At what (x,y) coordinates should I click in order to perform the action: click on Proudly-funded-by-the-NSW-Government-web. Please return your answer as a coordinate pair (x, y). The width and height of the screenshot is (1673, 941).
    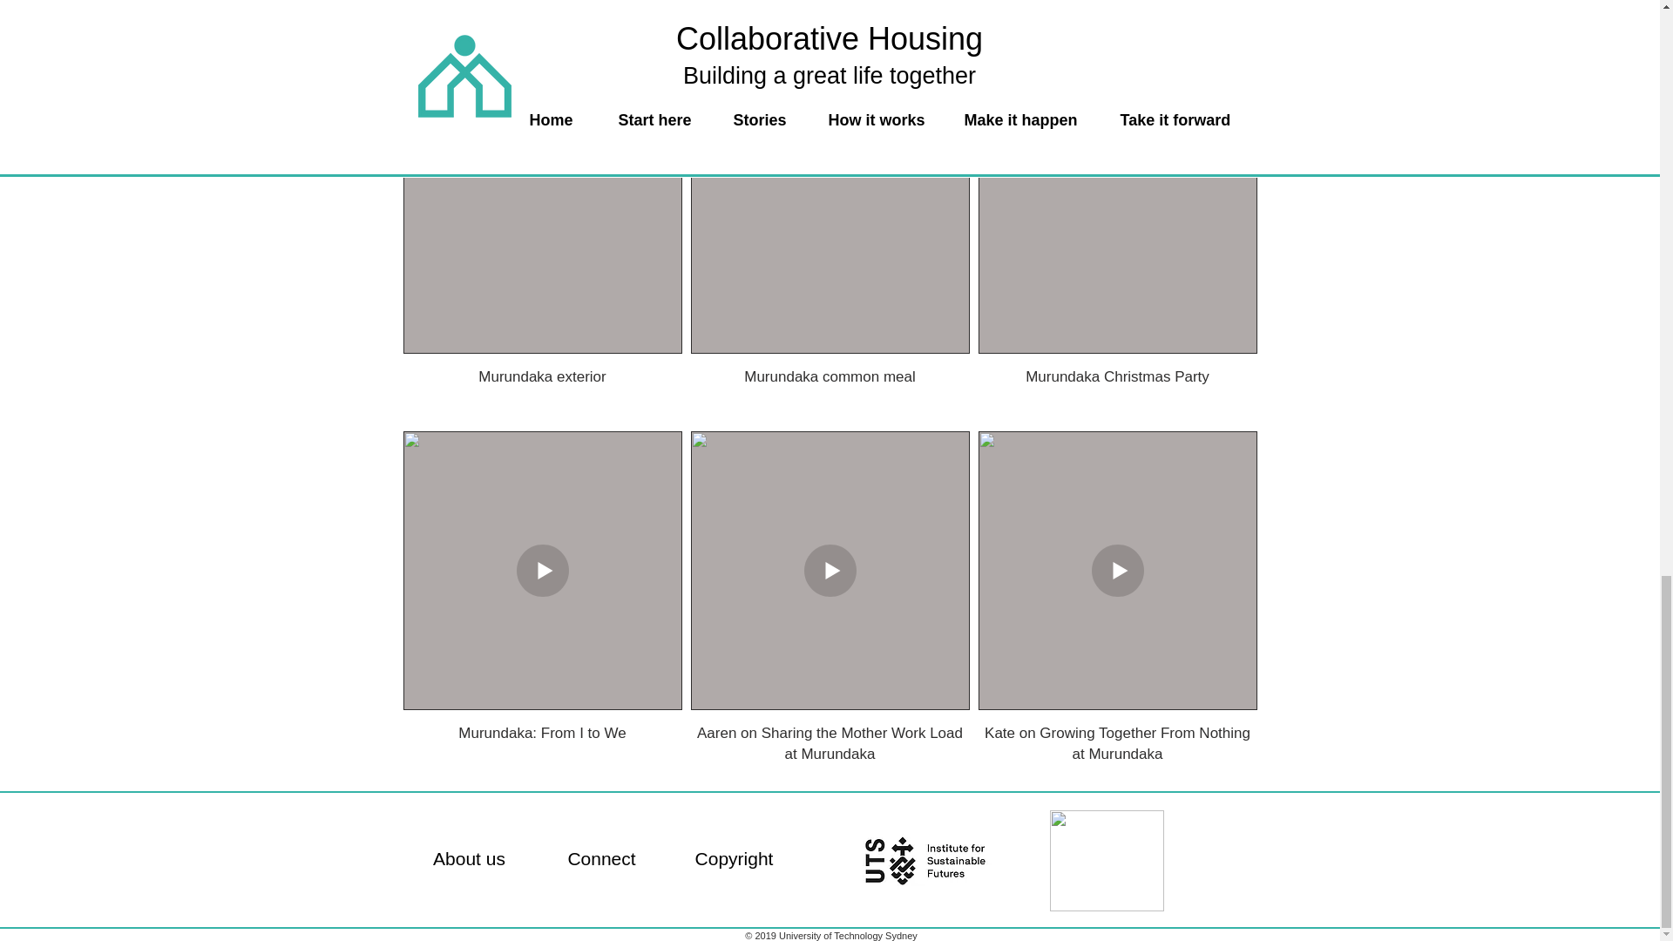
    Looking at the image, I should click on (1105, 861).